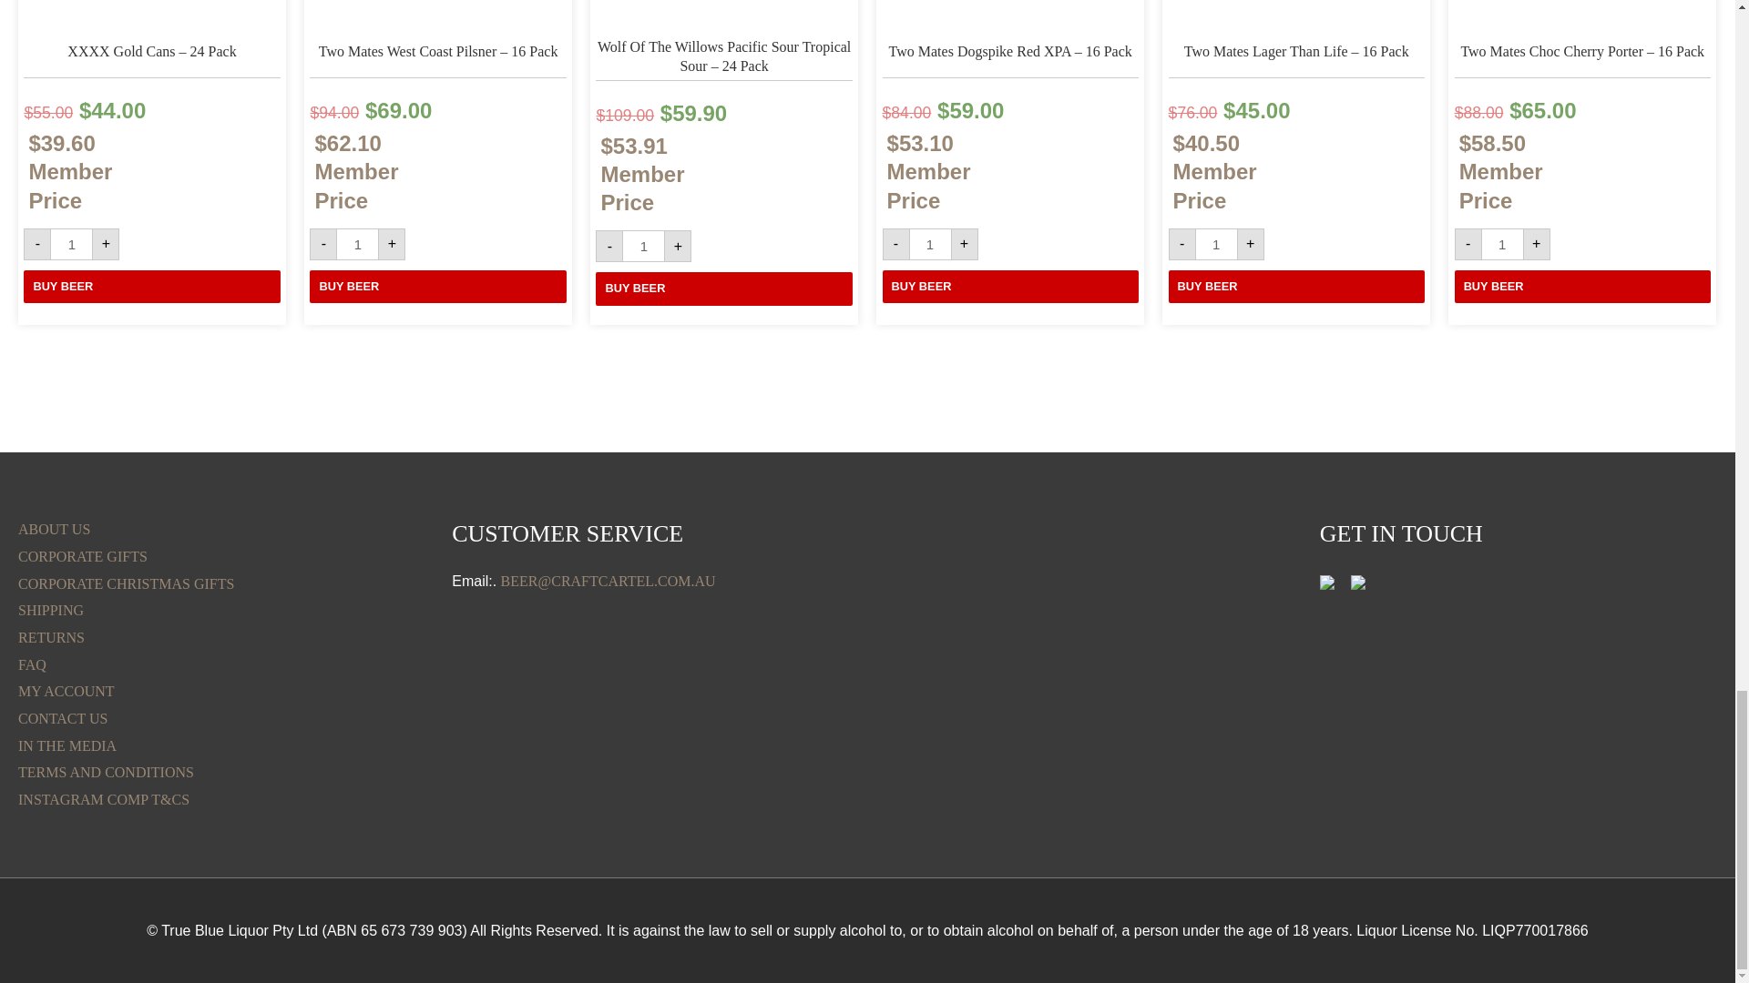 Image resolution: width=1749 pixels, height=983 pixels. What do you see at coordinates (643, 246) in the screenshot?
I see `1` at bounding box center [643, 246].